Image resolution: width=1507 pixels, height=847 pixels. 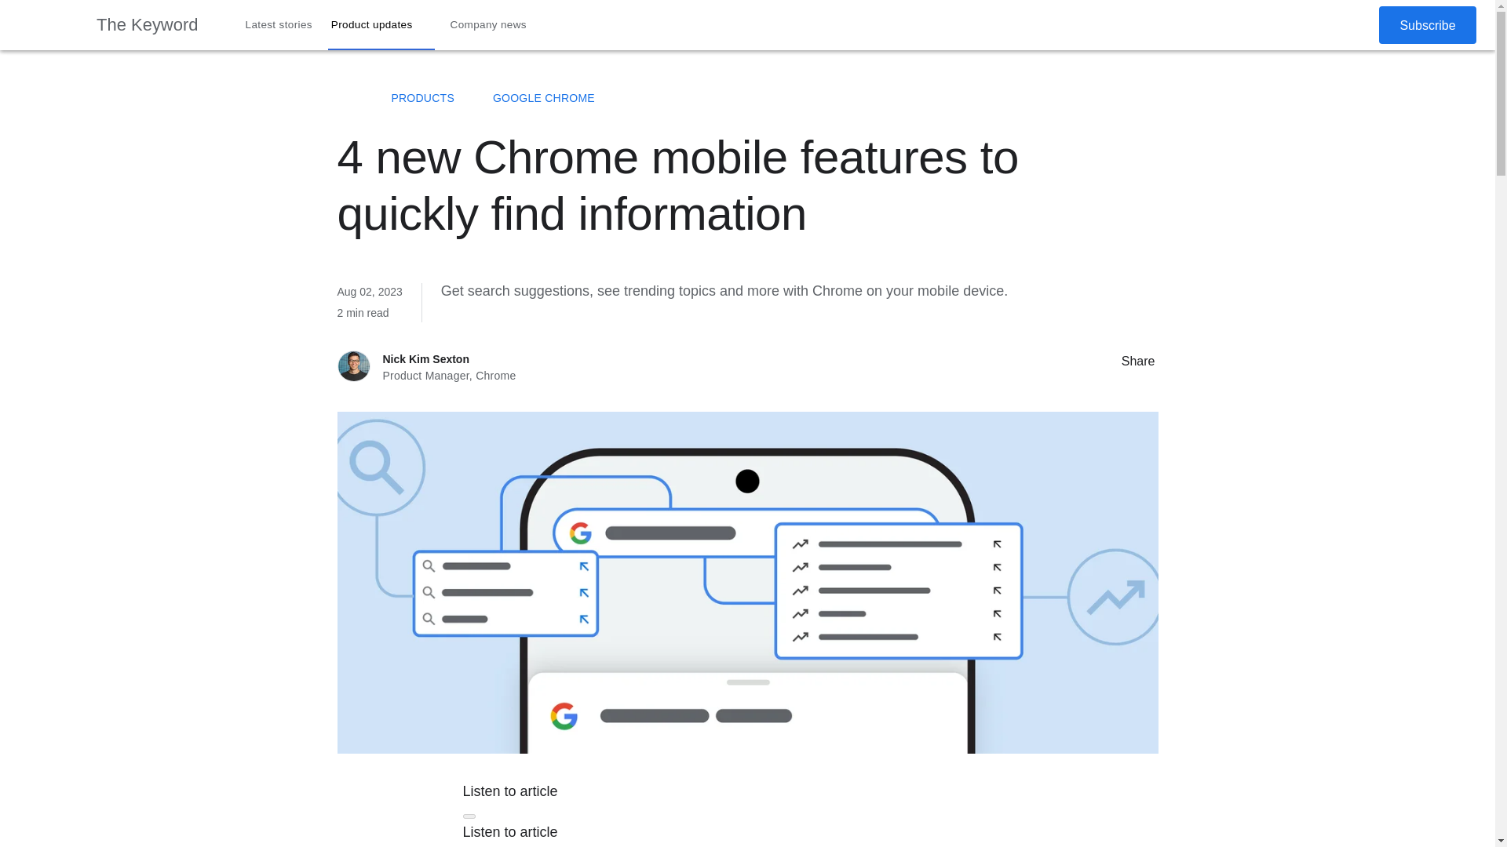 I want to click on The Keyword, so click(x=148, y=25).